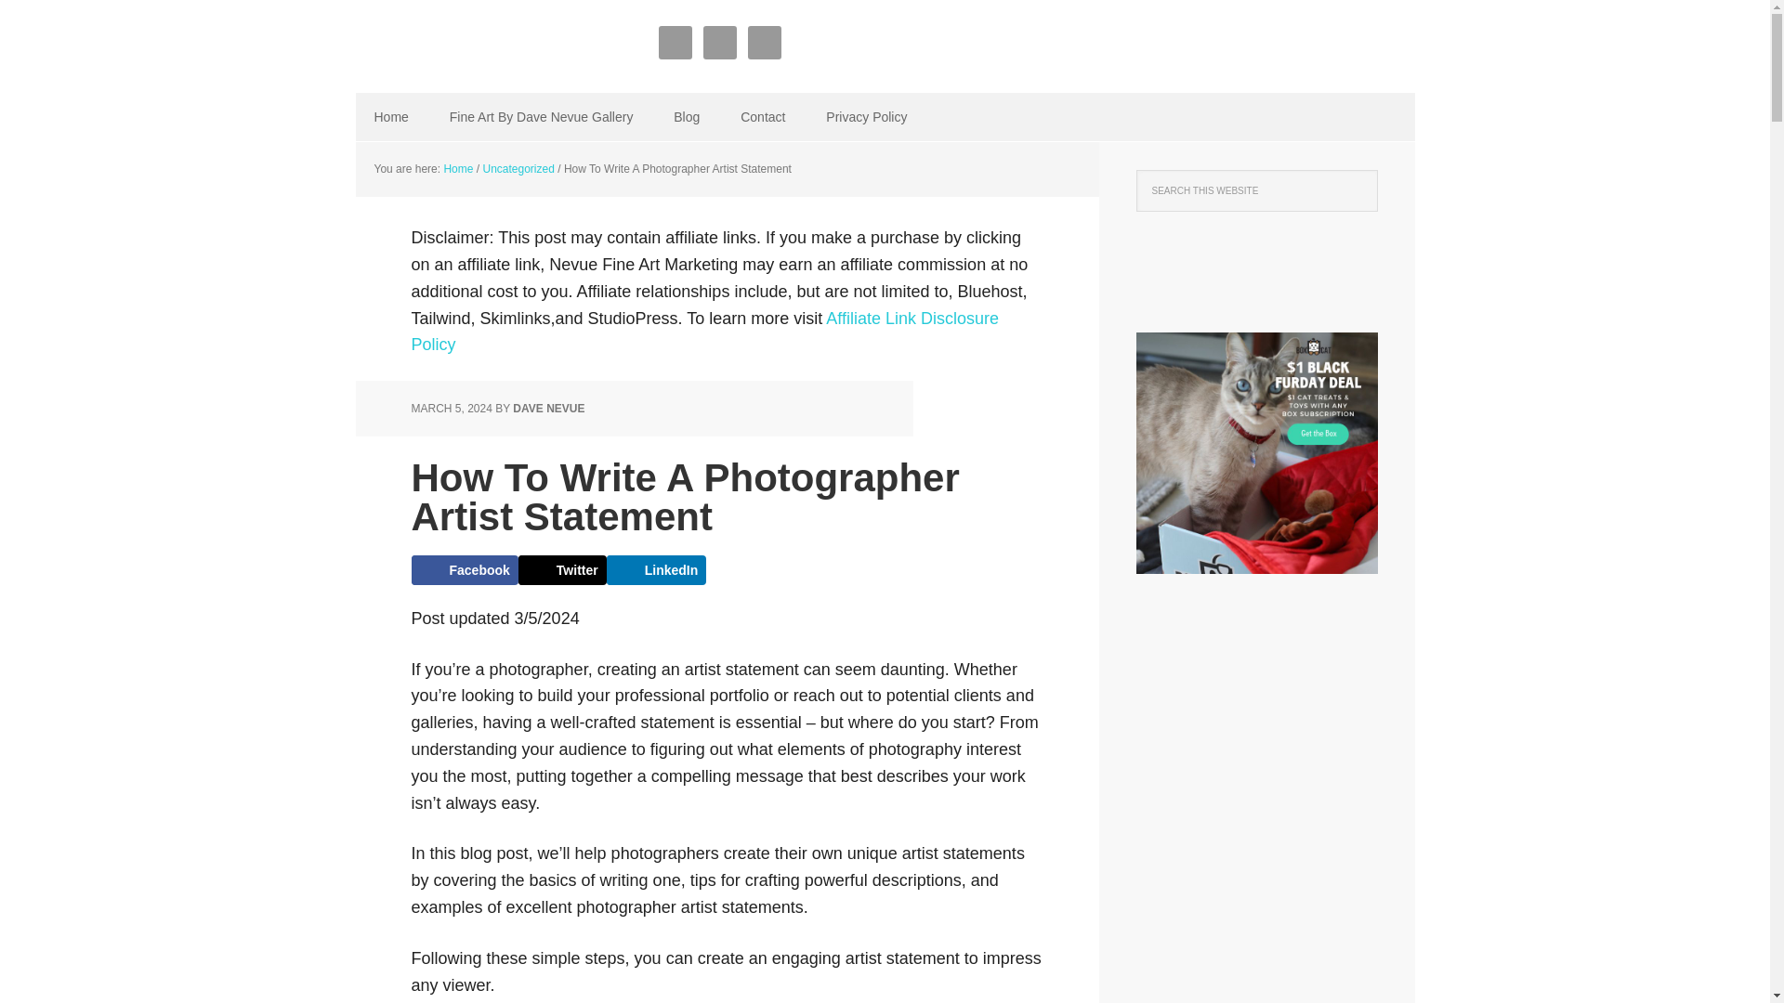  I want to click on Blog, so click(686, 117).